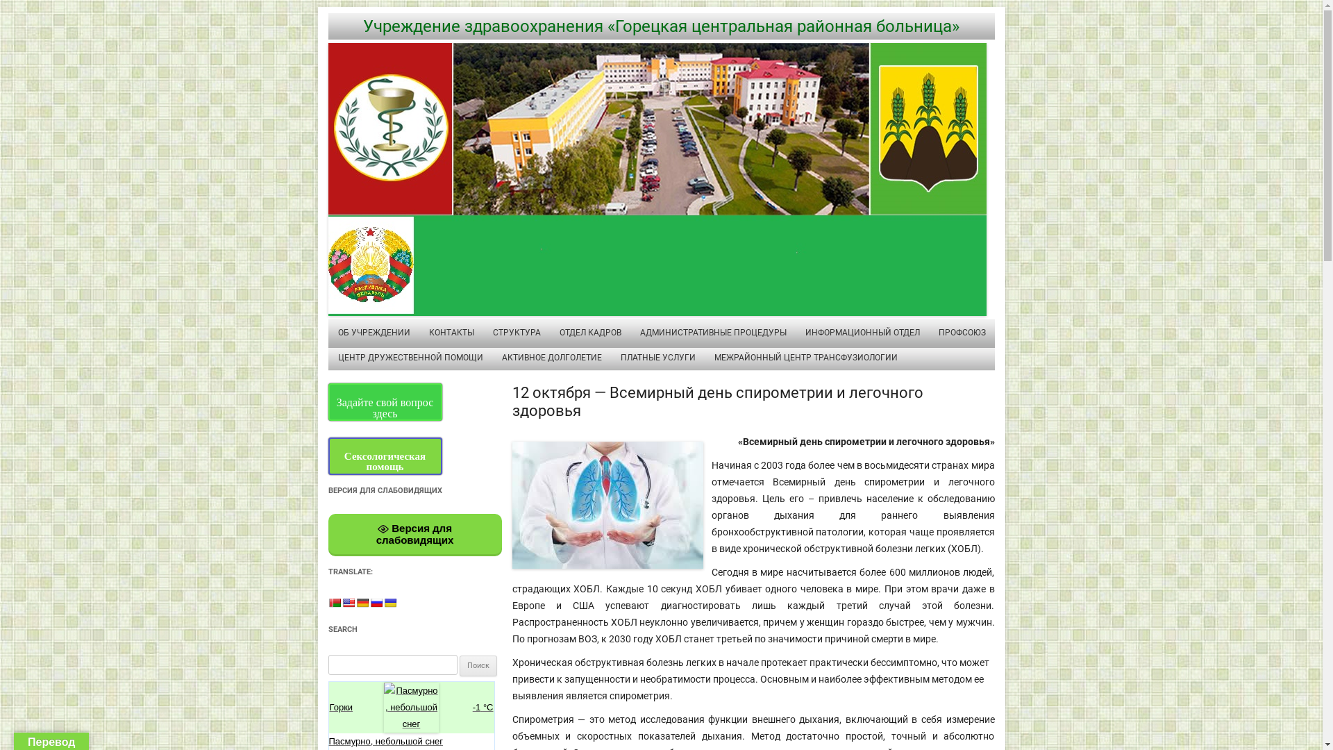 The width and height of the screenshot is (1333, 750). Describe the element at coordinates (389, 603) in the screenshot. I see `Ukrainian` at that location.